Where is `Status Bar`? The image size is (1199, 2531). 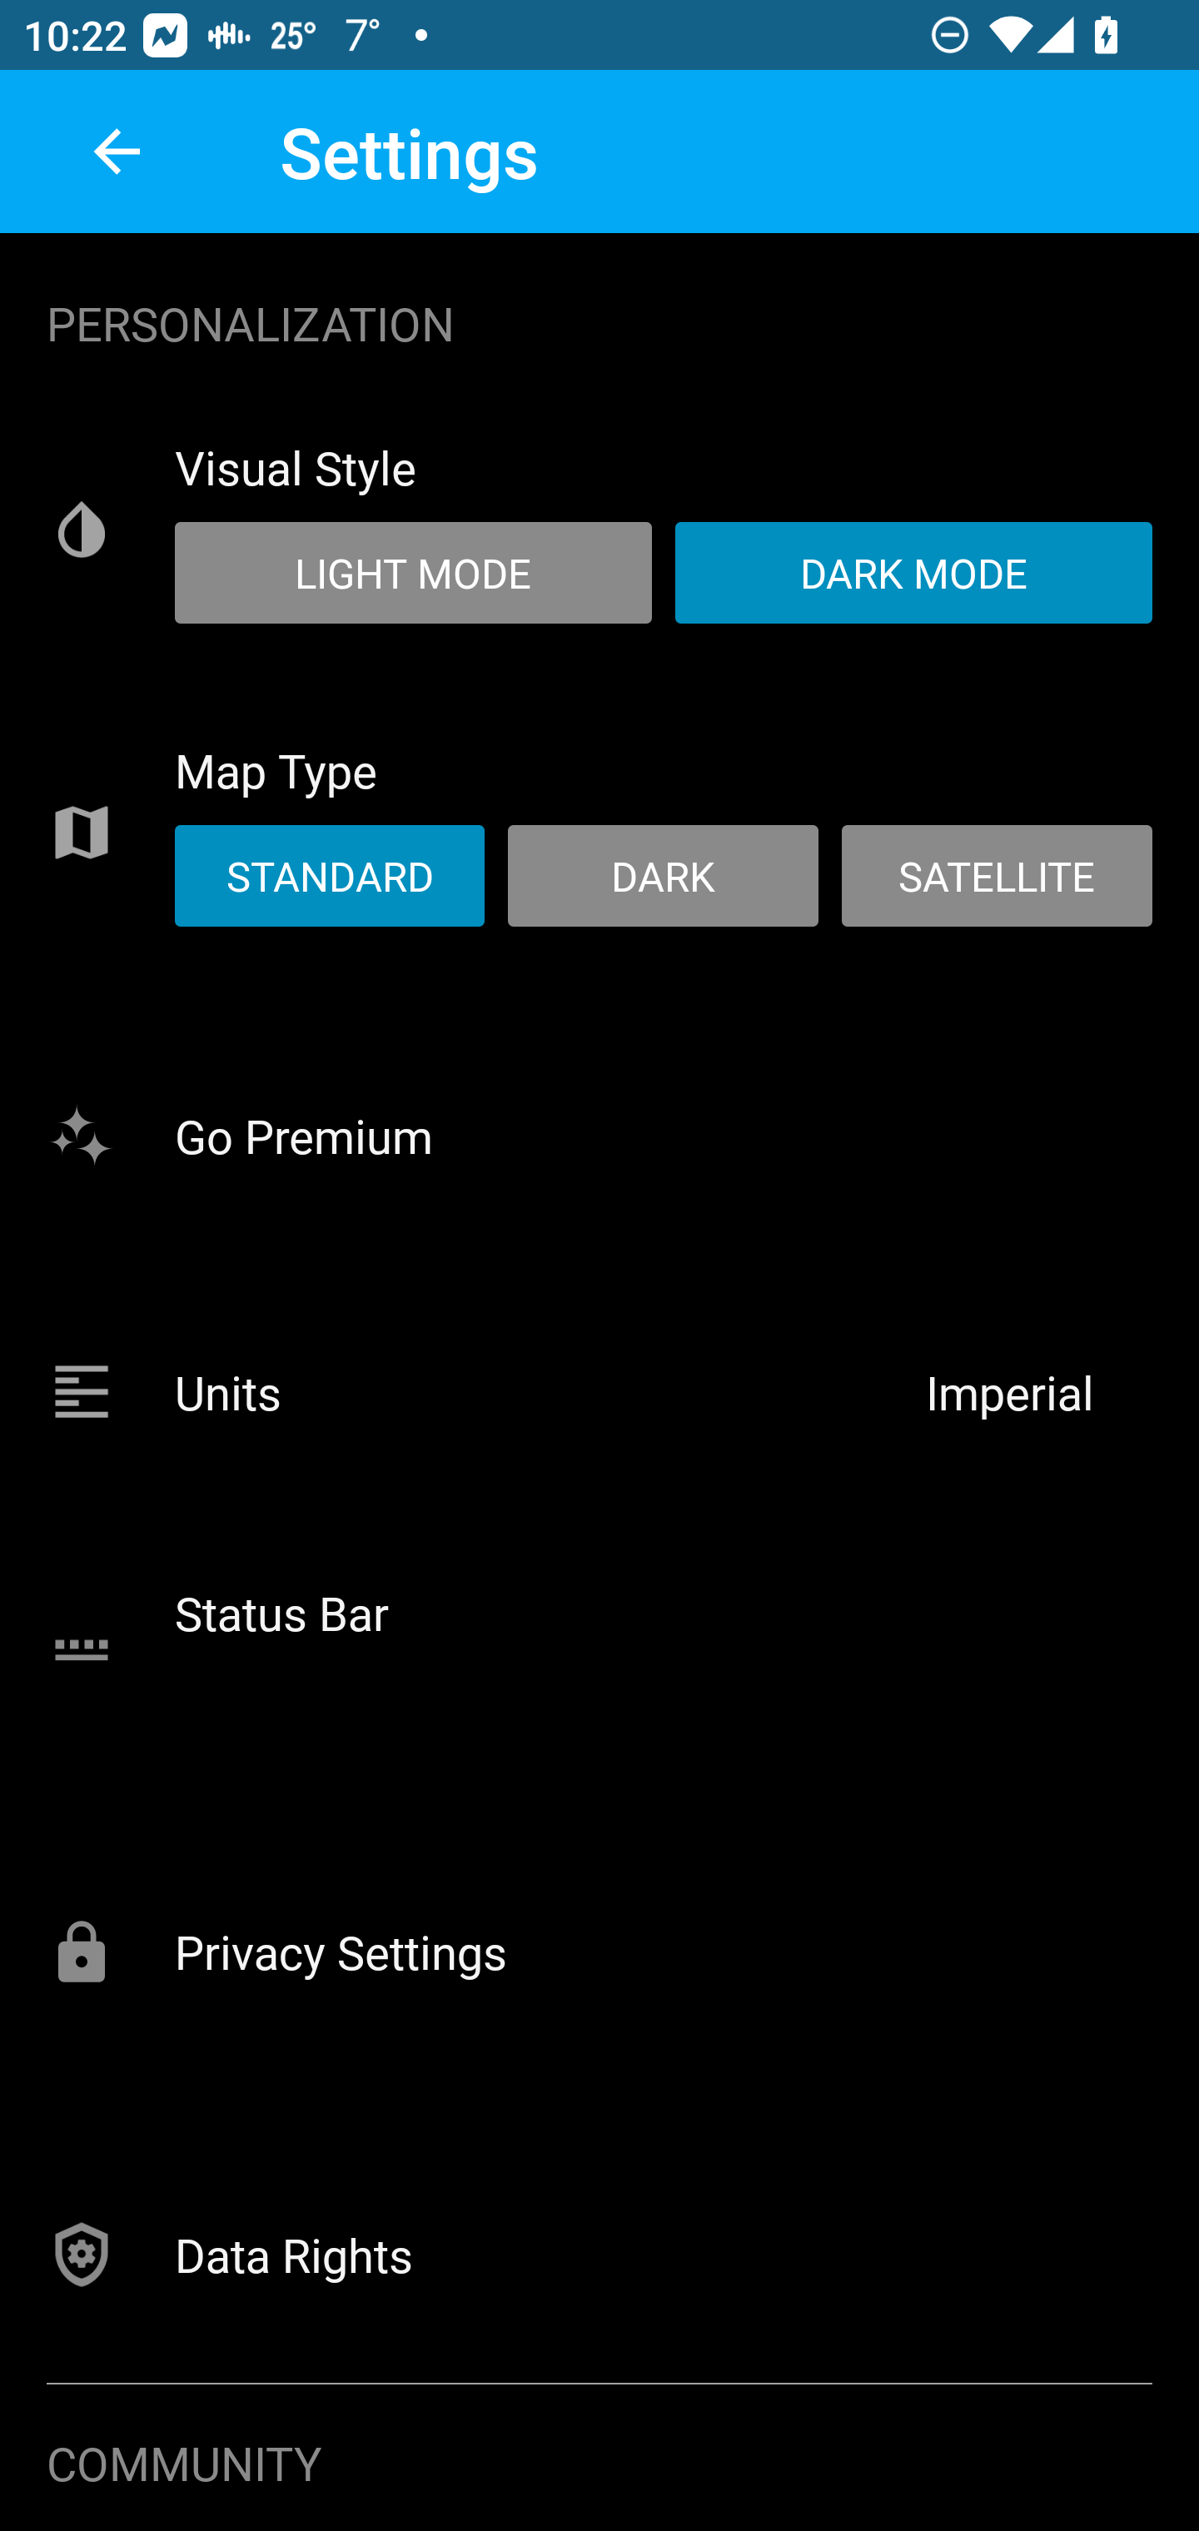
Status Bar is located at coordinates (599, 1648).